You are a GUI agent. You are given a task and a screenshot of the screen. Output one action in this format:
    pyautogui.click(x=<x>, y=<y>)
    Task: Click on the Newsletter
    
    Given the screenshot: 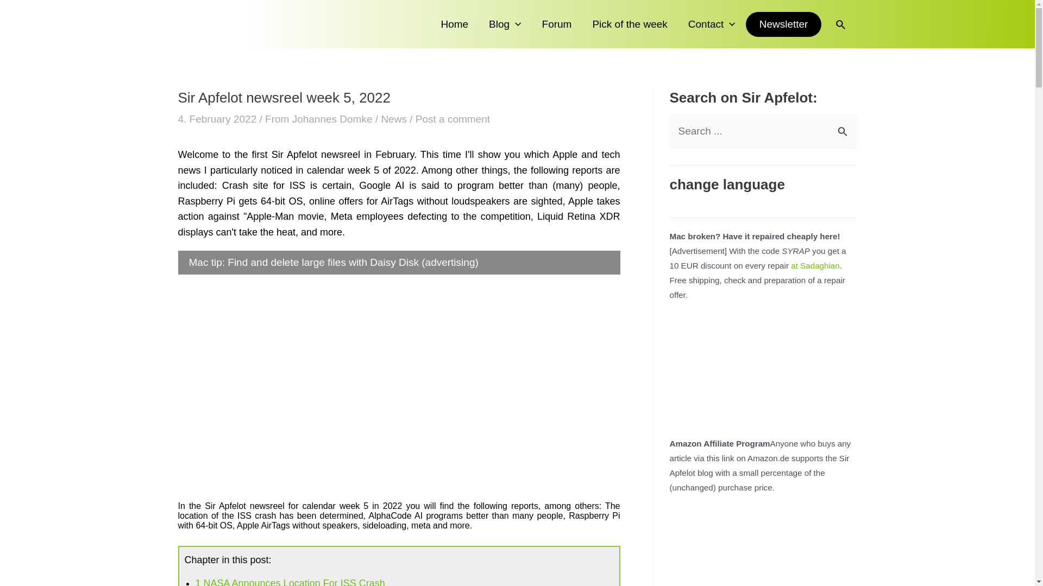 What is the action you would take?
    pyautogui.click(x=783, y=24)
    